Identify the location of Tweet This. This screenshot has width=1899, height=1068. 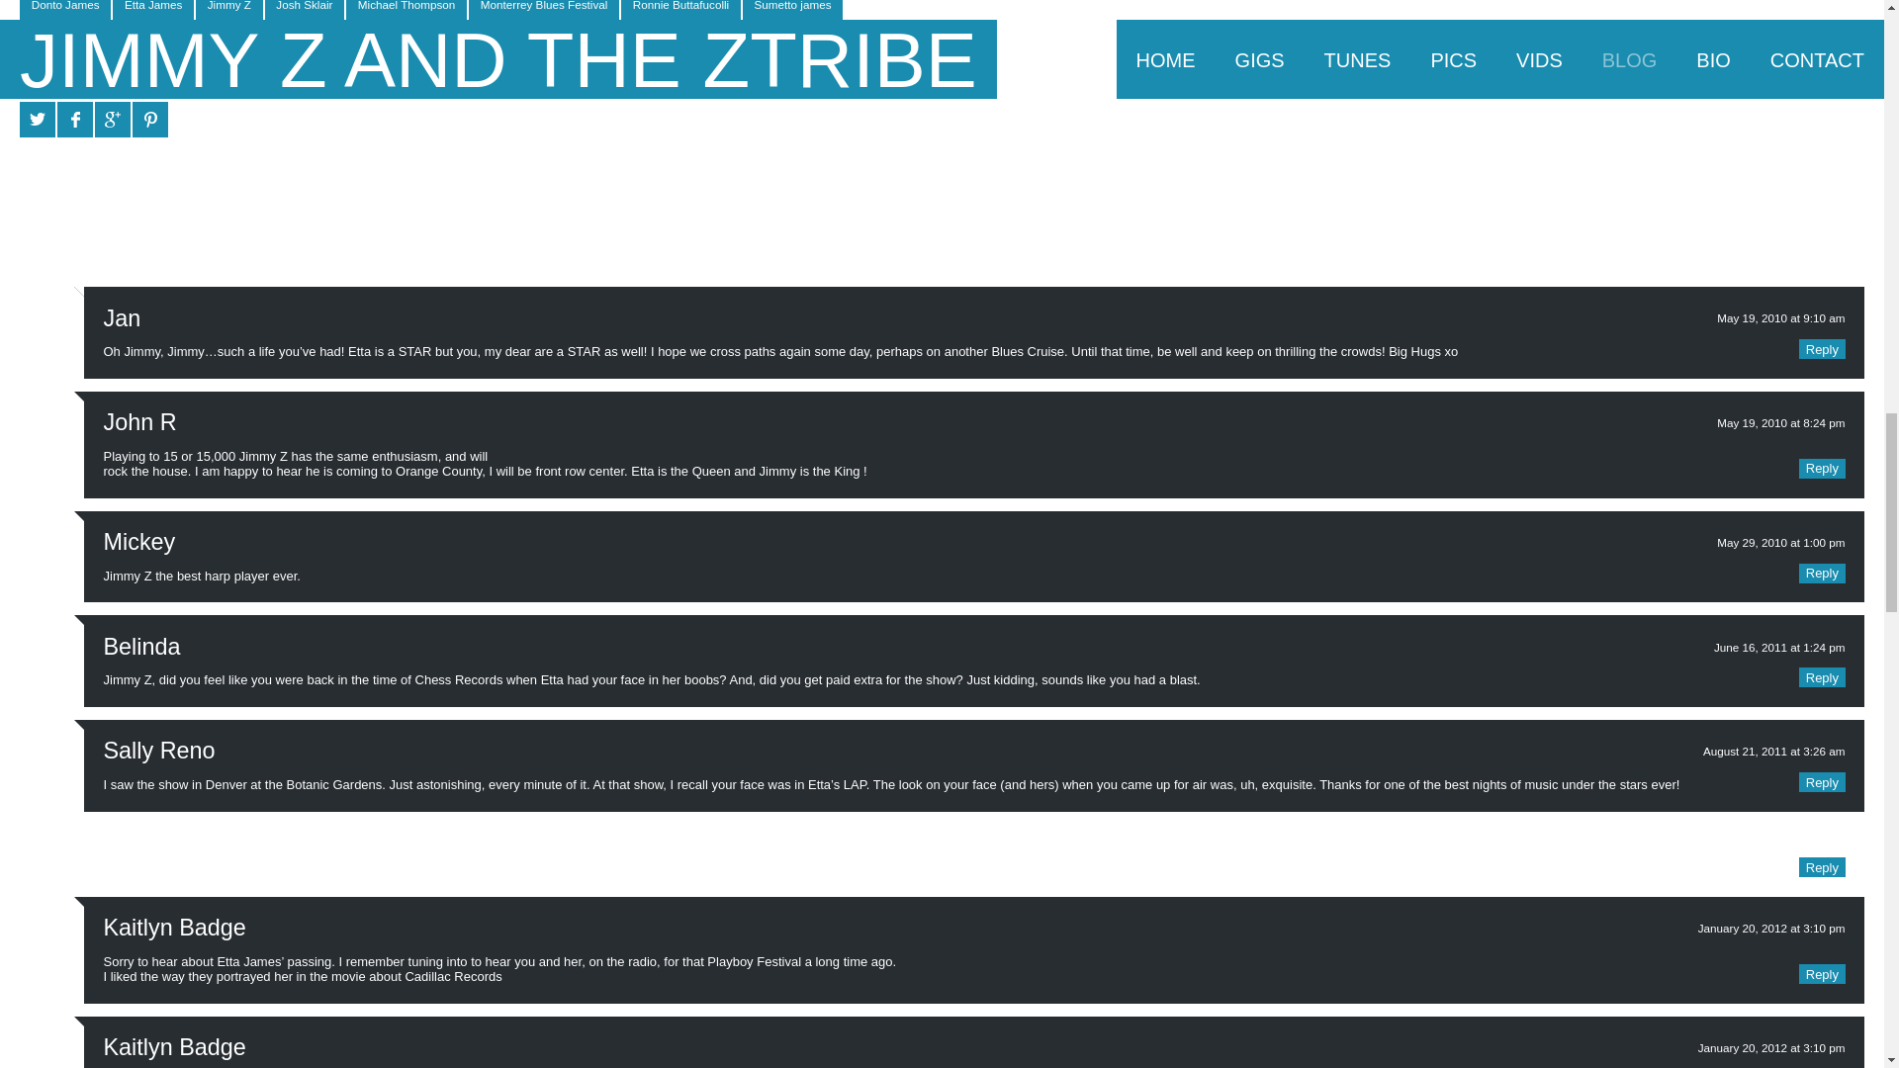
(37, 119).